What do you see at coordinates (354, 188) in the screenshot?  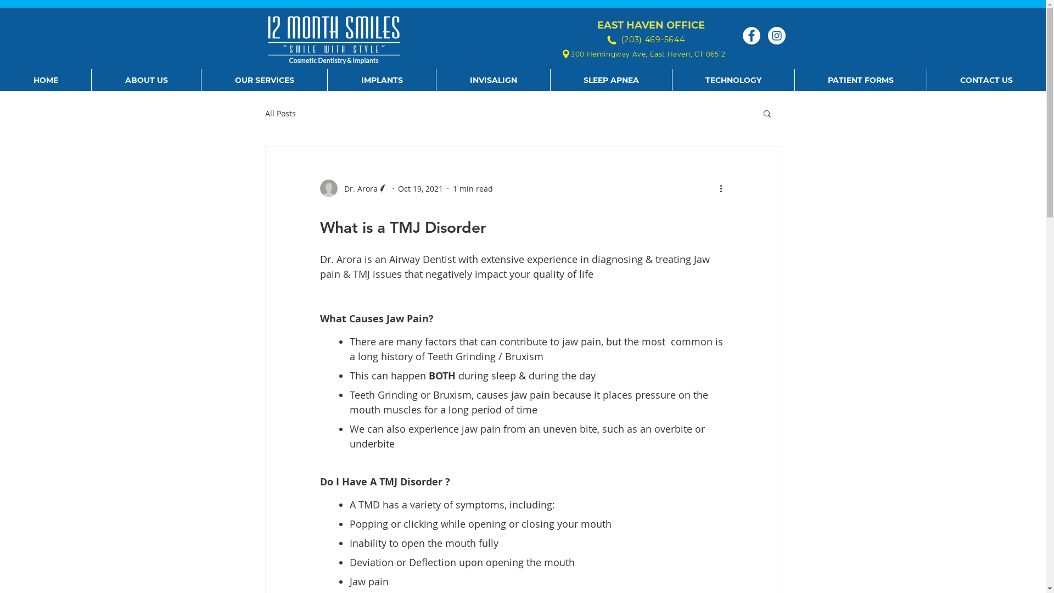 I see `Dr. Arora` at bounding box center [354, 188].